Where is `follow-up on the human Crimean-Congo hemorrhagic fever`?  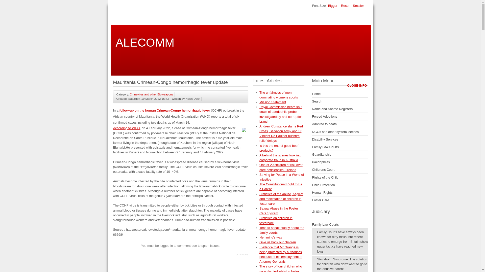 follow-up on the human Crimean-Congo hemorrhagic fever is located at coordinates (165, 110).